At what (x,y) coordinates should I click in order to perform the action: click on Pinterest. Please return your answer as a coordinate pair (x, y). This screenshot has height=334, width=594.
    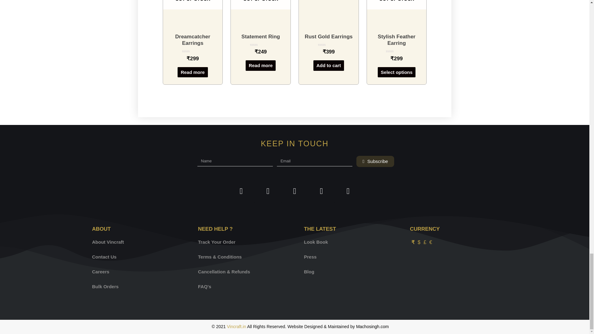
    Looking at the image, I should click on (321, 191).